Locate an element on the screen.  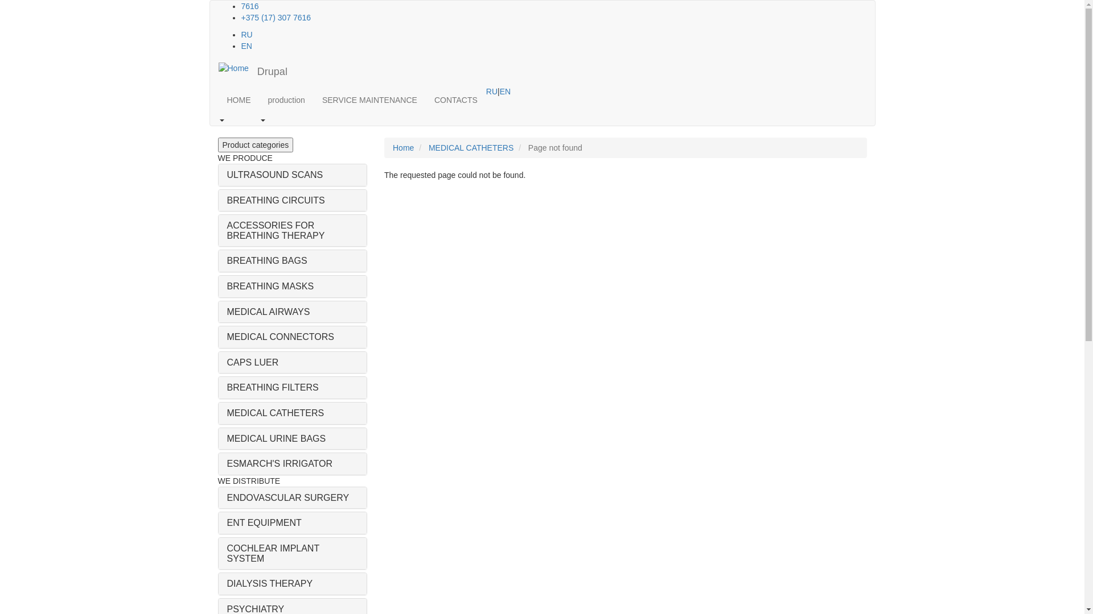
ULTRASOUND SCANS is located at coordinates (274, 175).